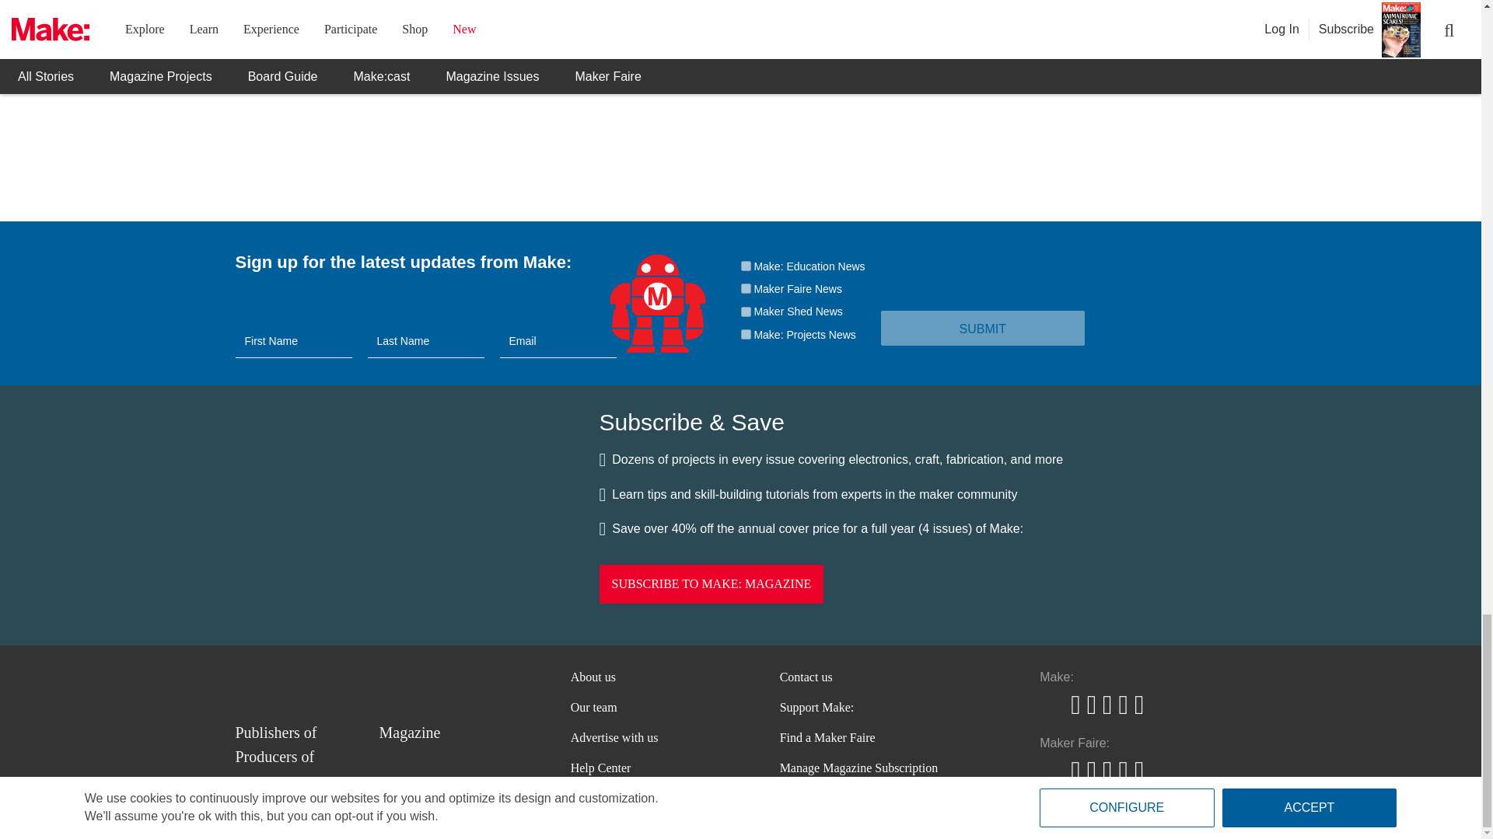 Image resolution: width=1493 pixels, height=839 pixels. What do you see at coordinates (745, 289) in the screenshot?
I see `Maker Faire News` at bounding box center [745, 289].